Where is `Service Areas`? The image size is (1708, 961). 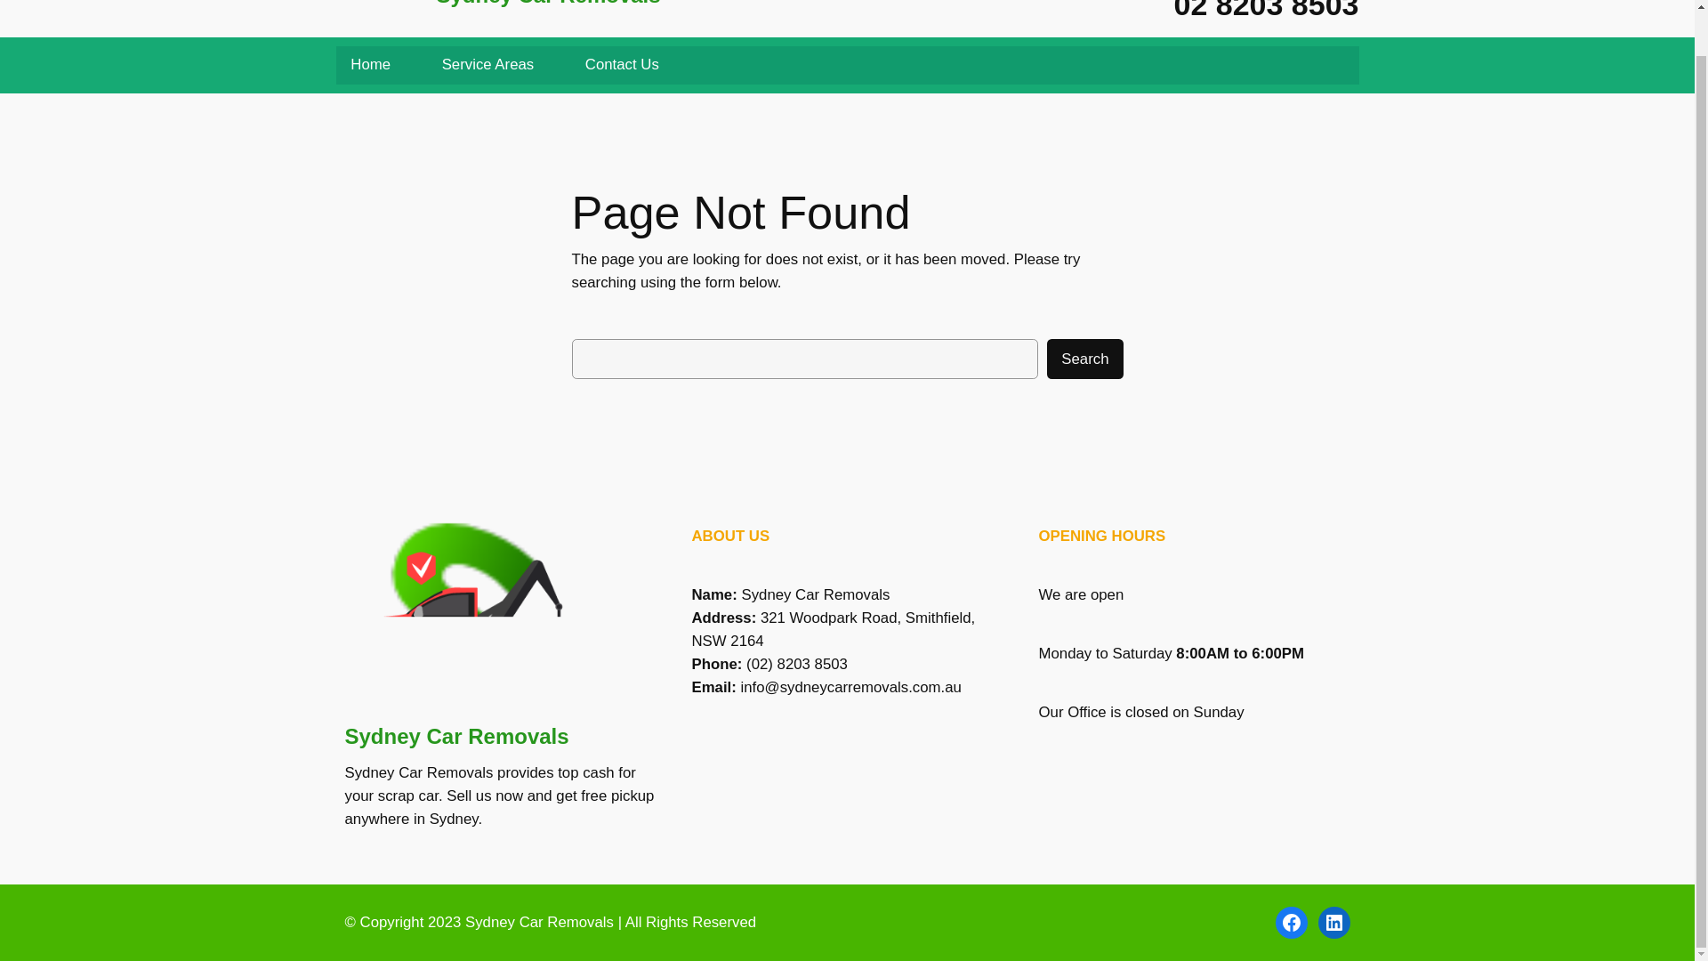 Service Areas is located at coordinates (487, 65).